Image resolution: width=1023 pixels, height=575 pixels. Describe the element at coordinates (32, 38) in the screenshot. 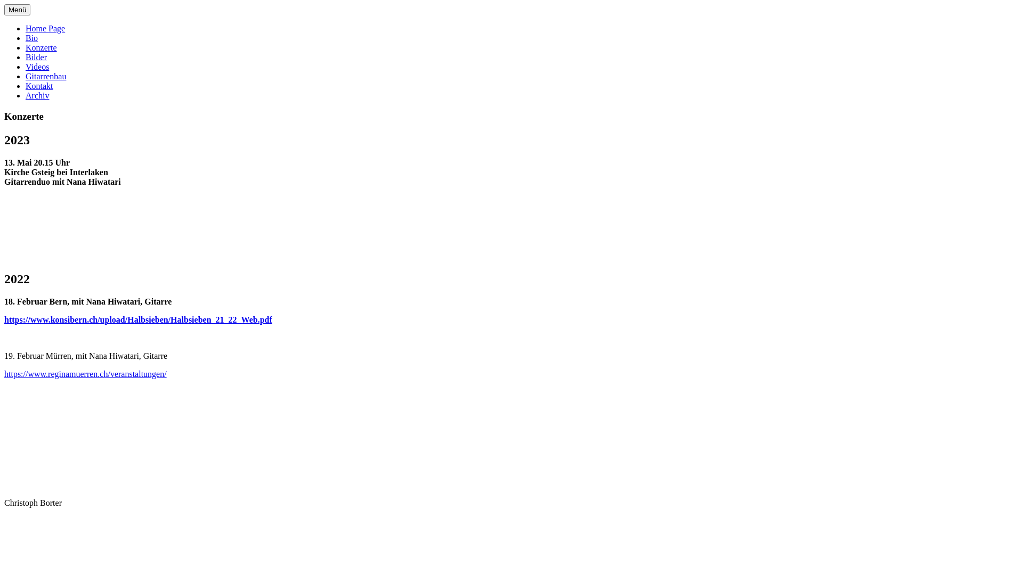

I see `Bio` at that location.